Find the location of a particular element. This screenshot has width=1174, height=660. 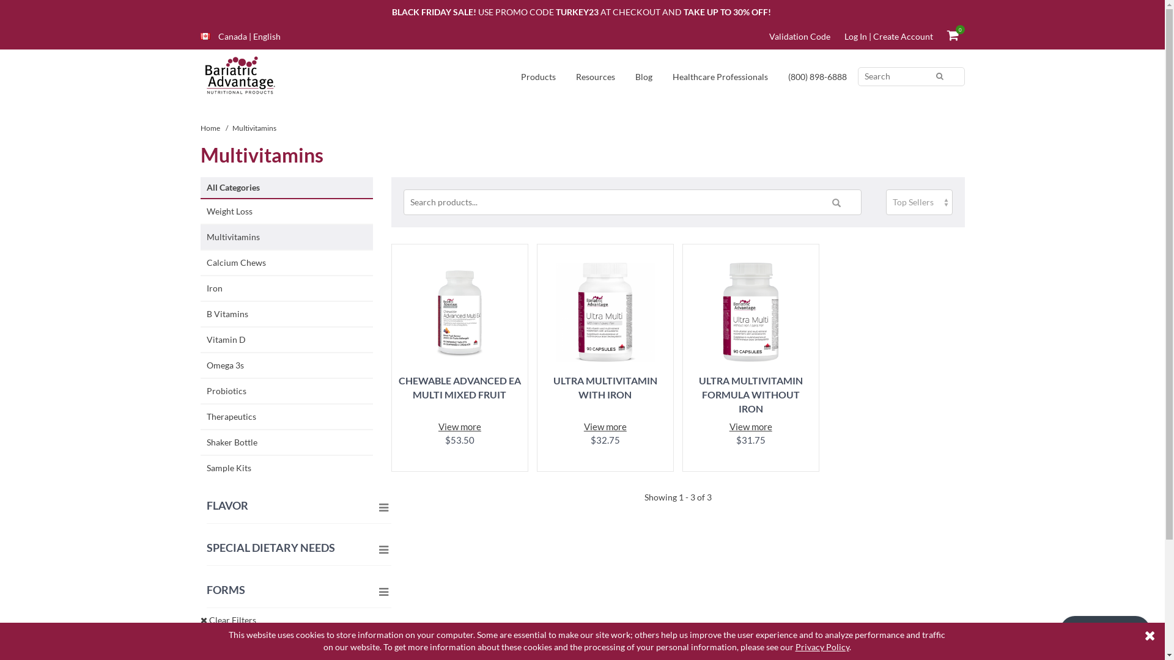

Multivitamins is located at coordinates (254, 128).